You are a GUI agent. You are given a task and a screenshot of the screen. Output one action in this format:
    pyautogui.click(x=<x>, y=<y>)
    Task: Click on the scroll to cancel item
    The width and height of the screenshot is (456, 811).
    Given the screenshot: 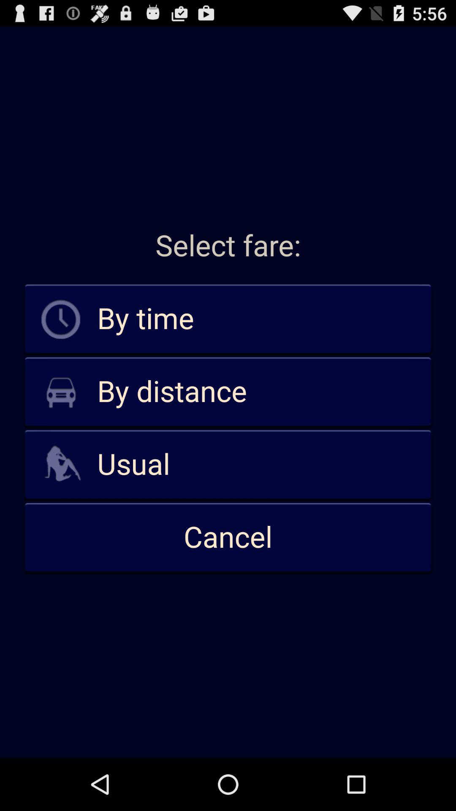 What is the action you would take?
    pyautogui.click(x=228, y=538)
    